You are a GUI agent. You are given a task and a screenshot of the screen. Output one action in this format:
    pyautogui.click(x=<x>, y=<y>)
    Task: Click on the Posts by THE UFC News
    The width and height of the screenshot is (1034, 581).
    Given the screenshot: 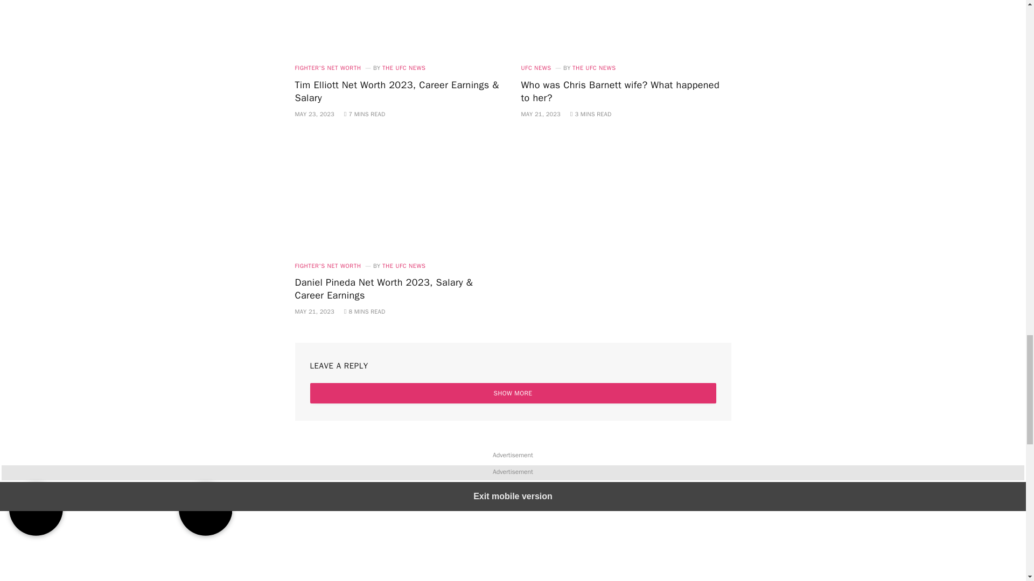 What is the action you would take?
    pyautogui.click(x=404, y=67)
    